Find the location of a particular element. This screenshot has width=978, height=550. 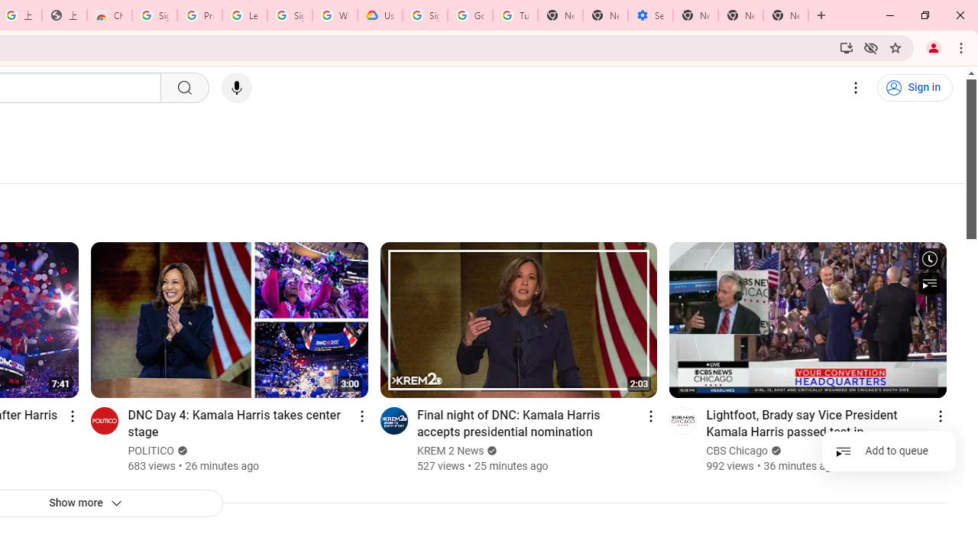

Verified is located at coordinates (775, 451).